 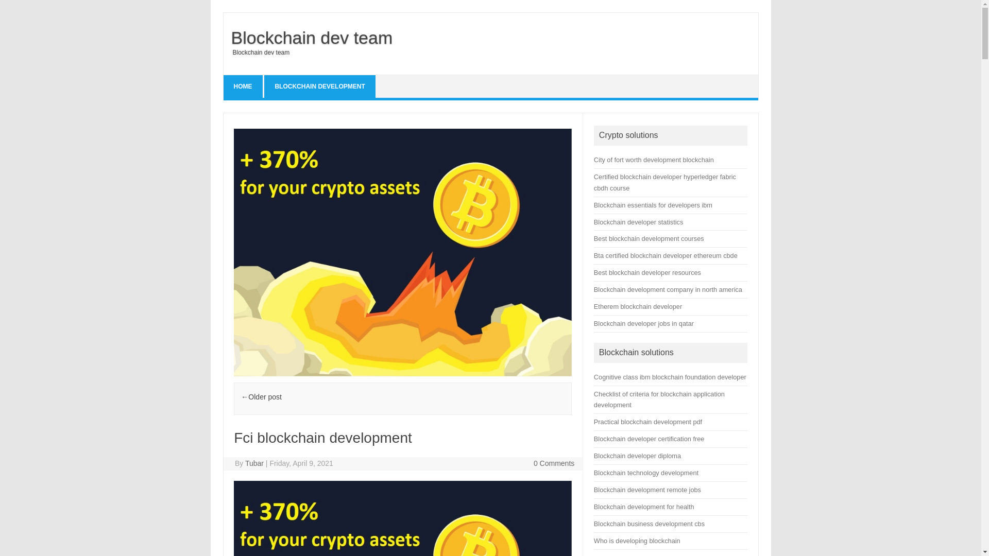 What do you see at coordinates (647, 490) in the screenshot?
I see `Blockchain development remote jobs` at bounding box center [647, 490].